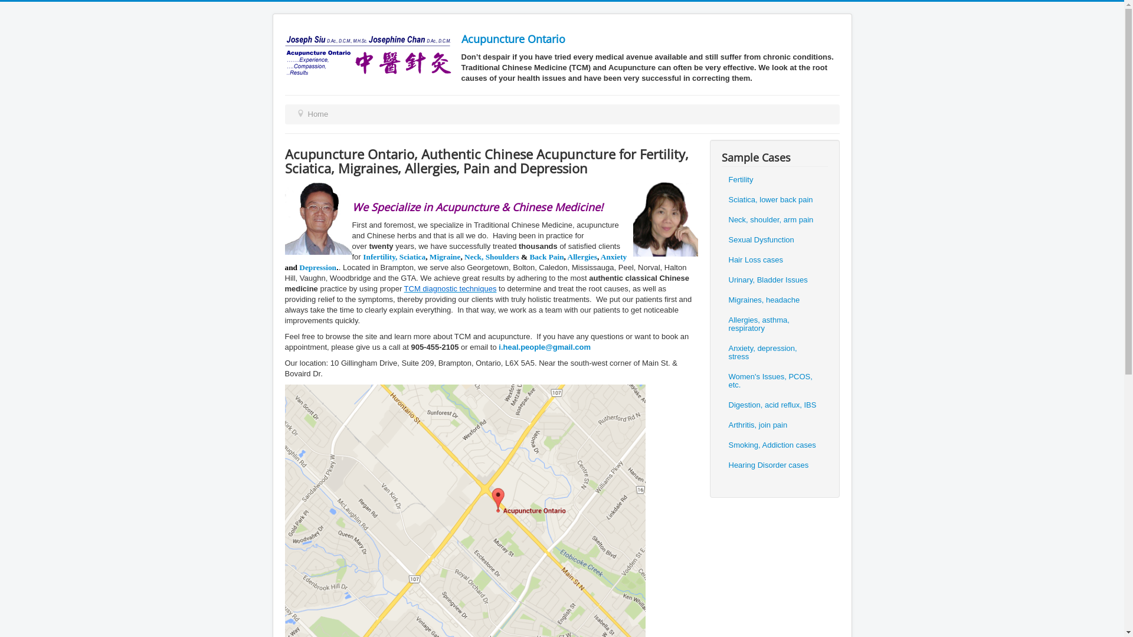  I want to click on Hair Loss cases, so click(755, 260).